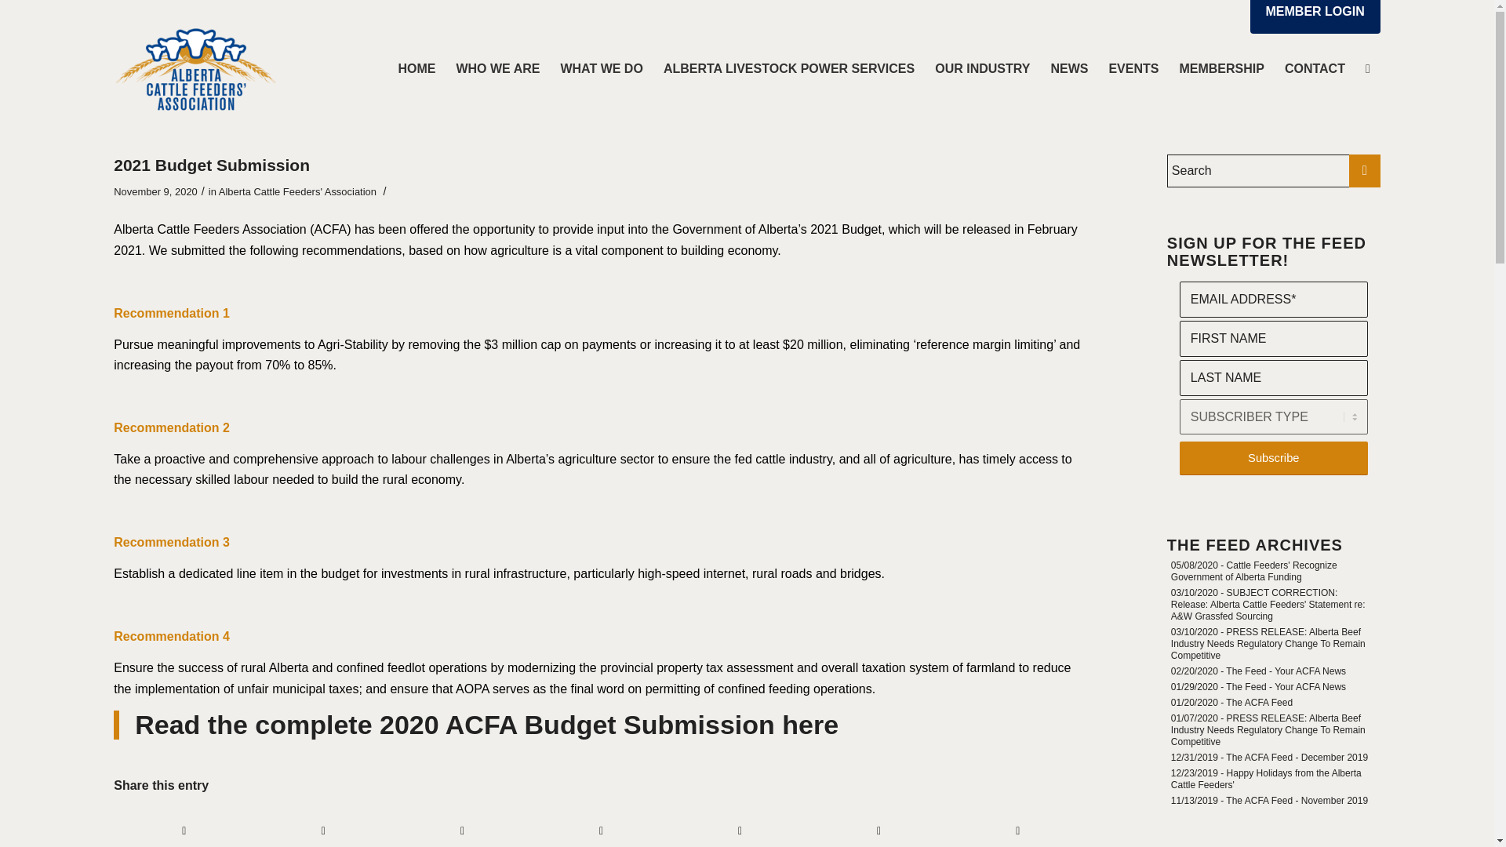 This screenshot has width=1506, height=847. I want to click on Subscribe, so click(1273, 458).